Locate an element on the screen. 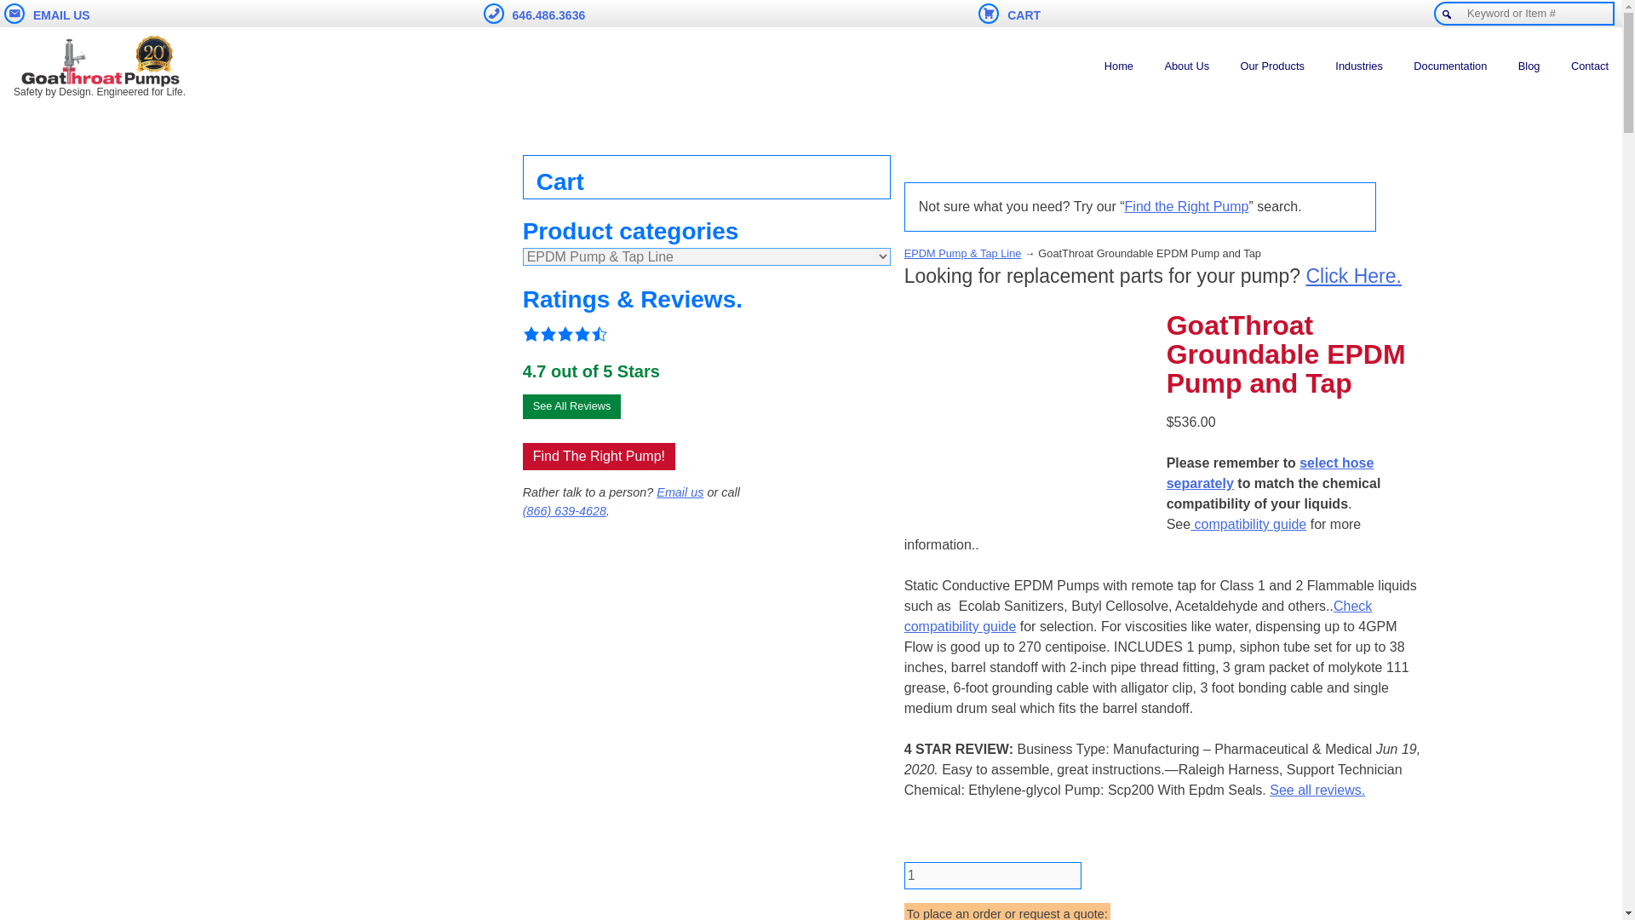  Email Us is located at coordinates (47, 14).